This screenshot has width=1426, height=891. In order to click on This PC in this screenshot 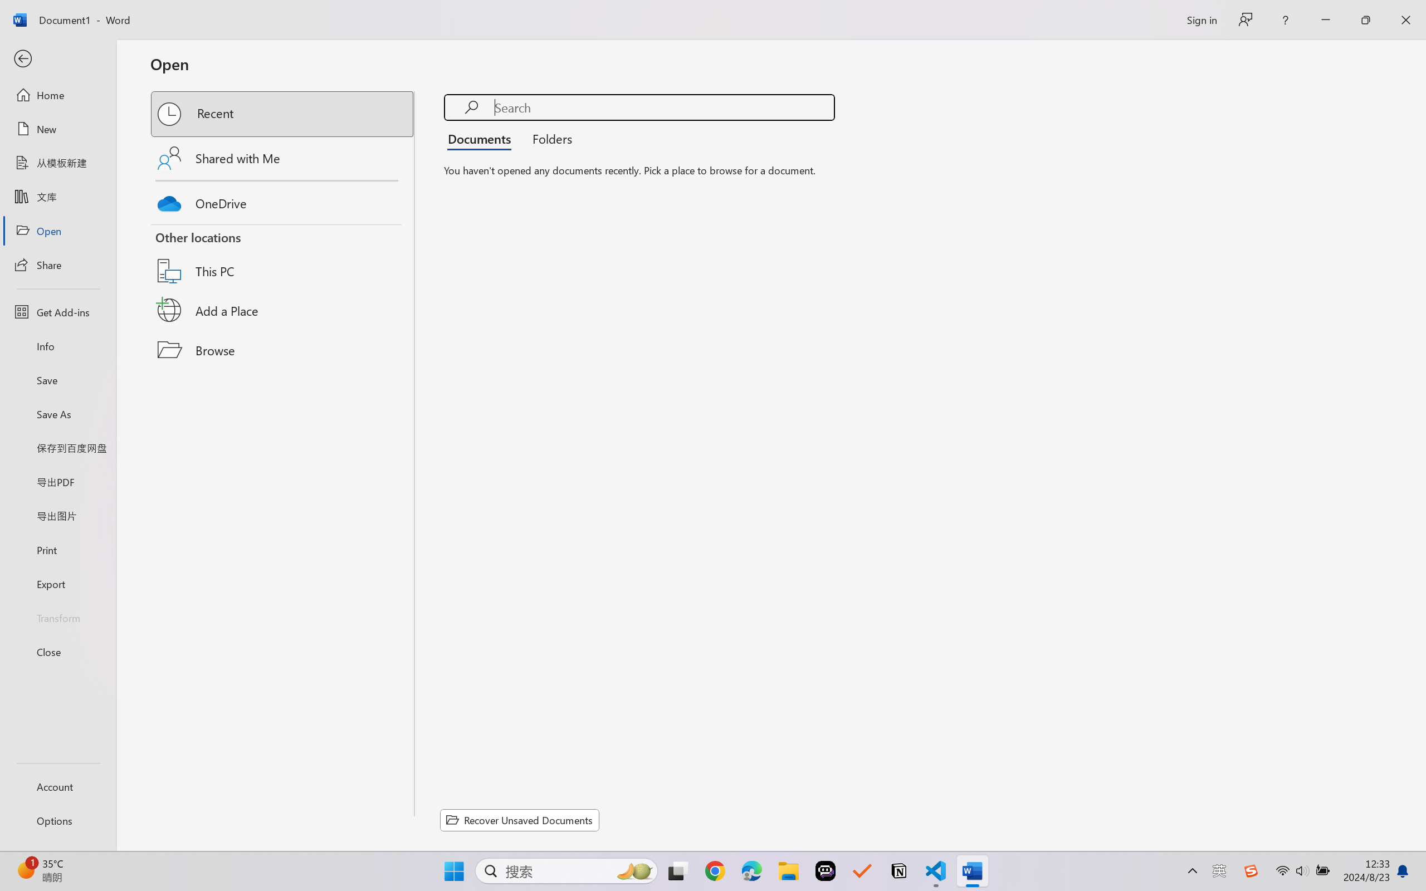, I will do `click(283, 256)`.